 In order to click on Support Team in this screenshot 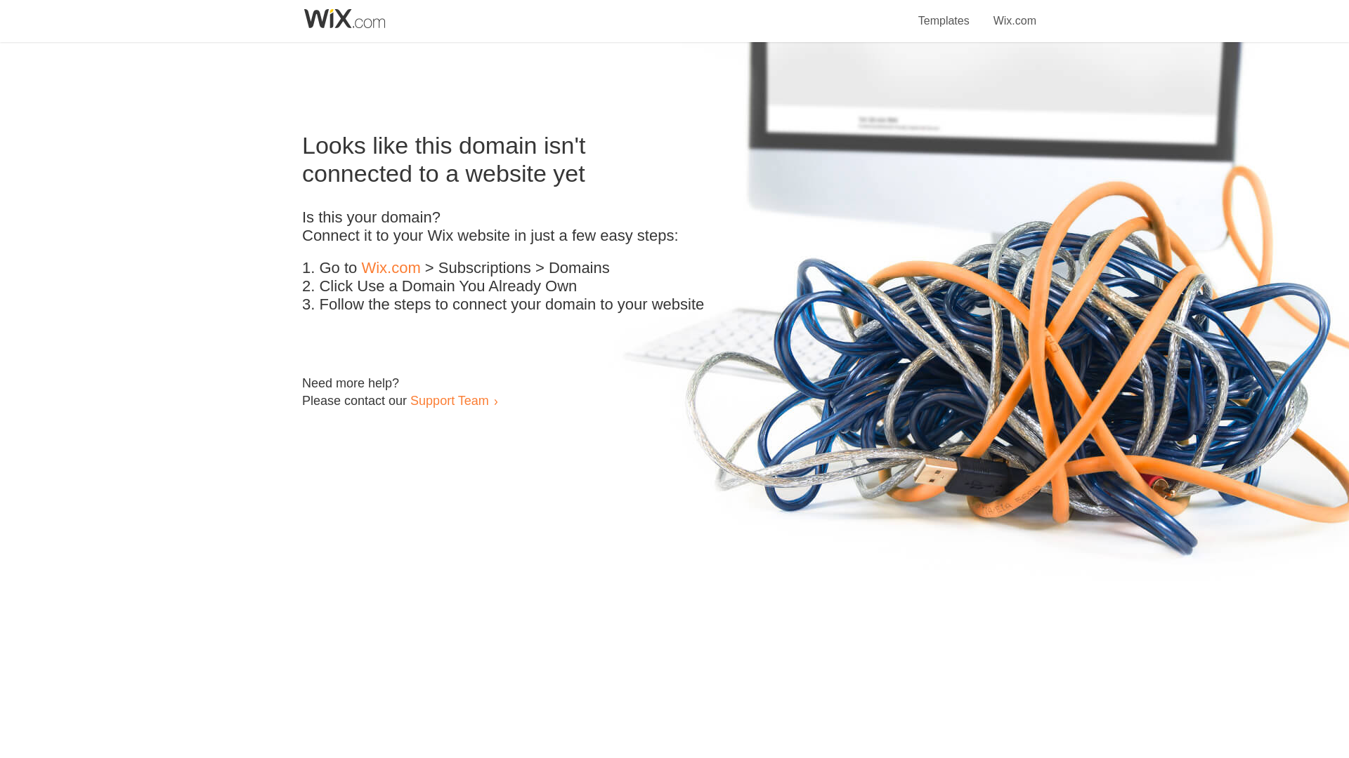, I will do `click(449, 400)`.